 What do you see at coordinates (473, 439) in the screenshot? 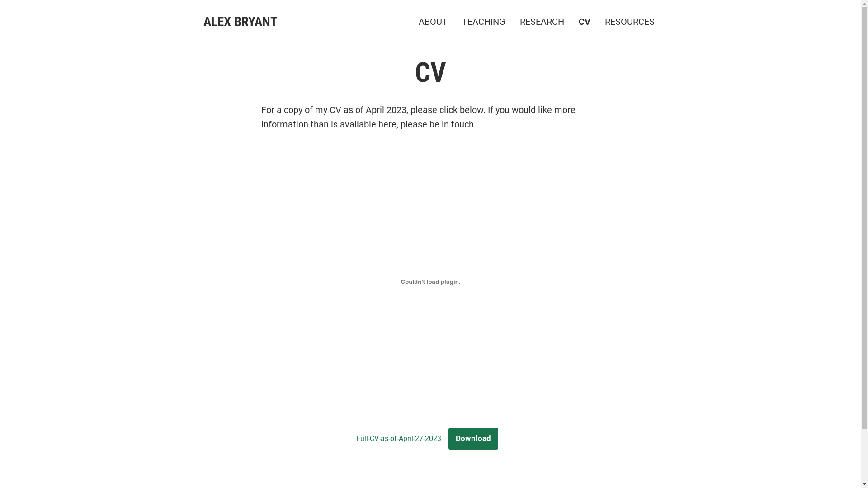
I see `Download` at bounding box center [473, 439].